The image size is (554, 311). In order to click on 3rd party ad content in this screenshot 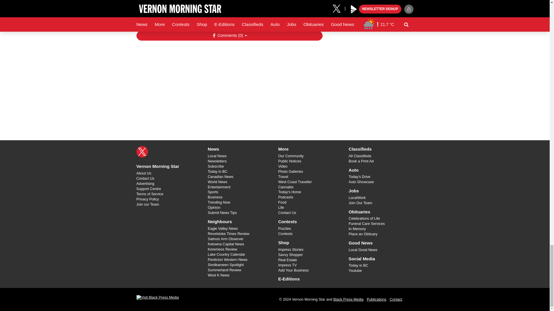, I will do `click(229, 88)`.